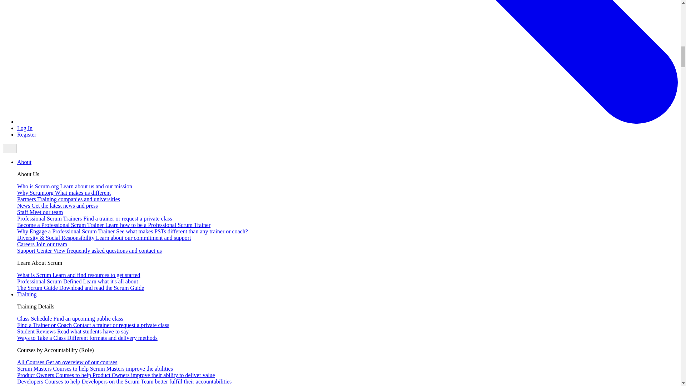  Describe the element at coordinates (26, 134) in the screenshot. I see `Register` at that location.